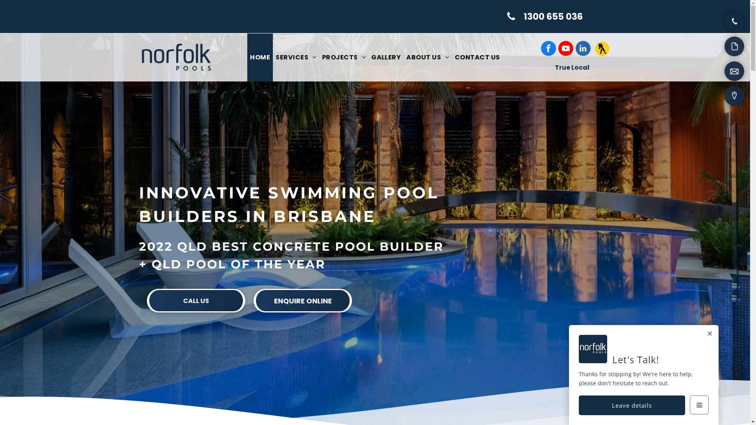 This screenshot has width=756, height=425. I want to click on Norfolk Pools, so click(176, 57).